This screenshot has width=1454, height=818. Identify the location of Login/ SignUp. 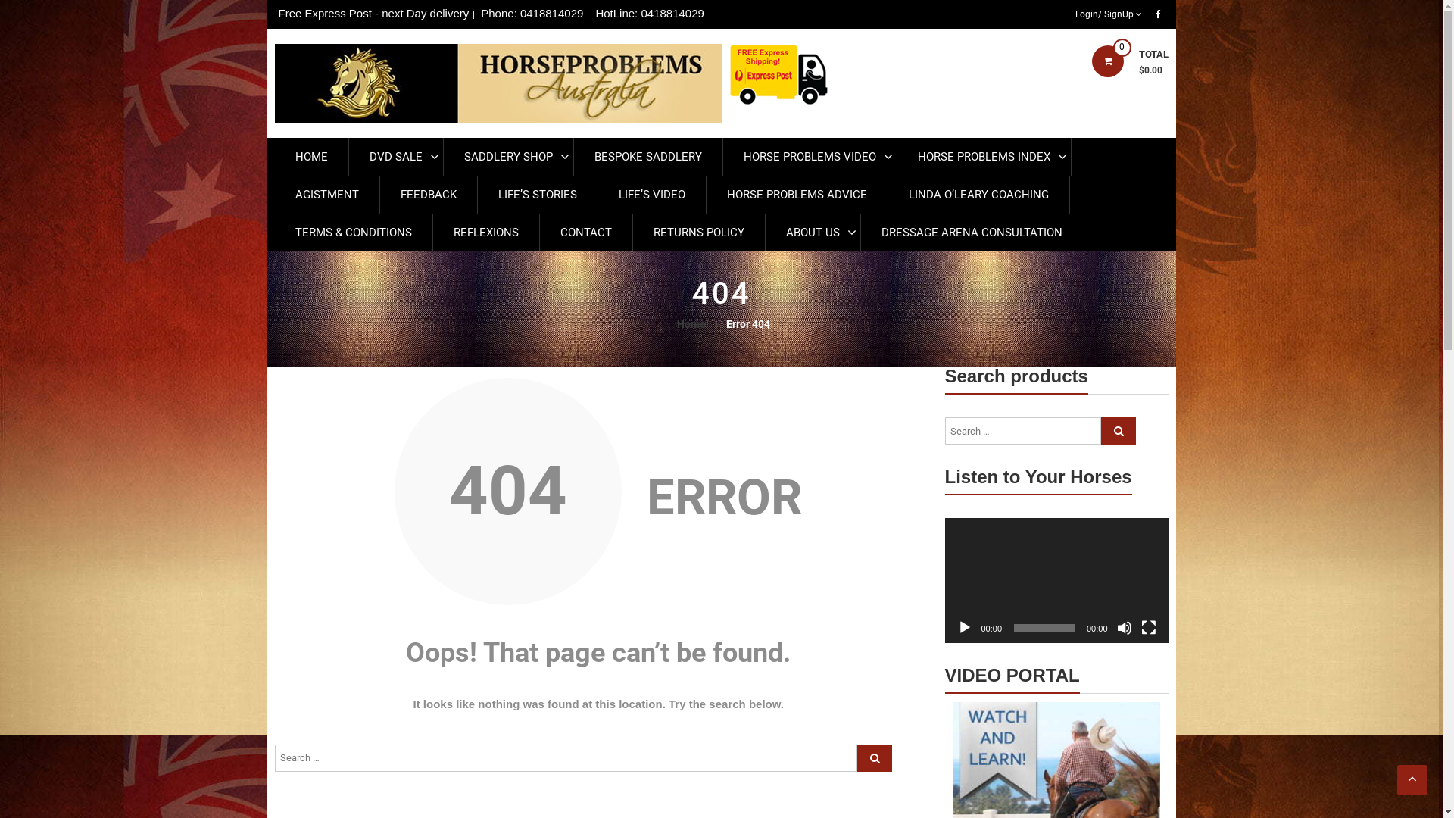
(1108, 14).